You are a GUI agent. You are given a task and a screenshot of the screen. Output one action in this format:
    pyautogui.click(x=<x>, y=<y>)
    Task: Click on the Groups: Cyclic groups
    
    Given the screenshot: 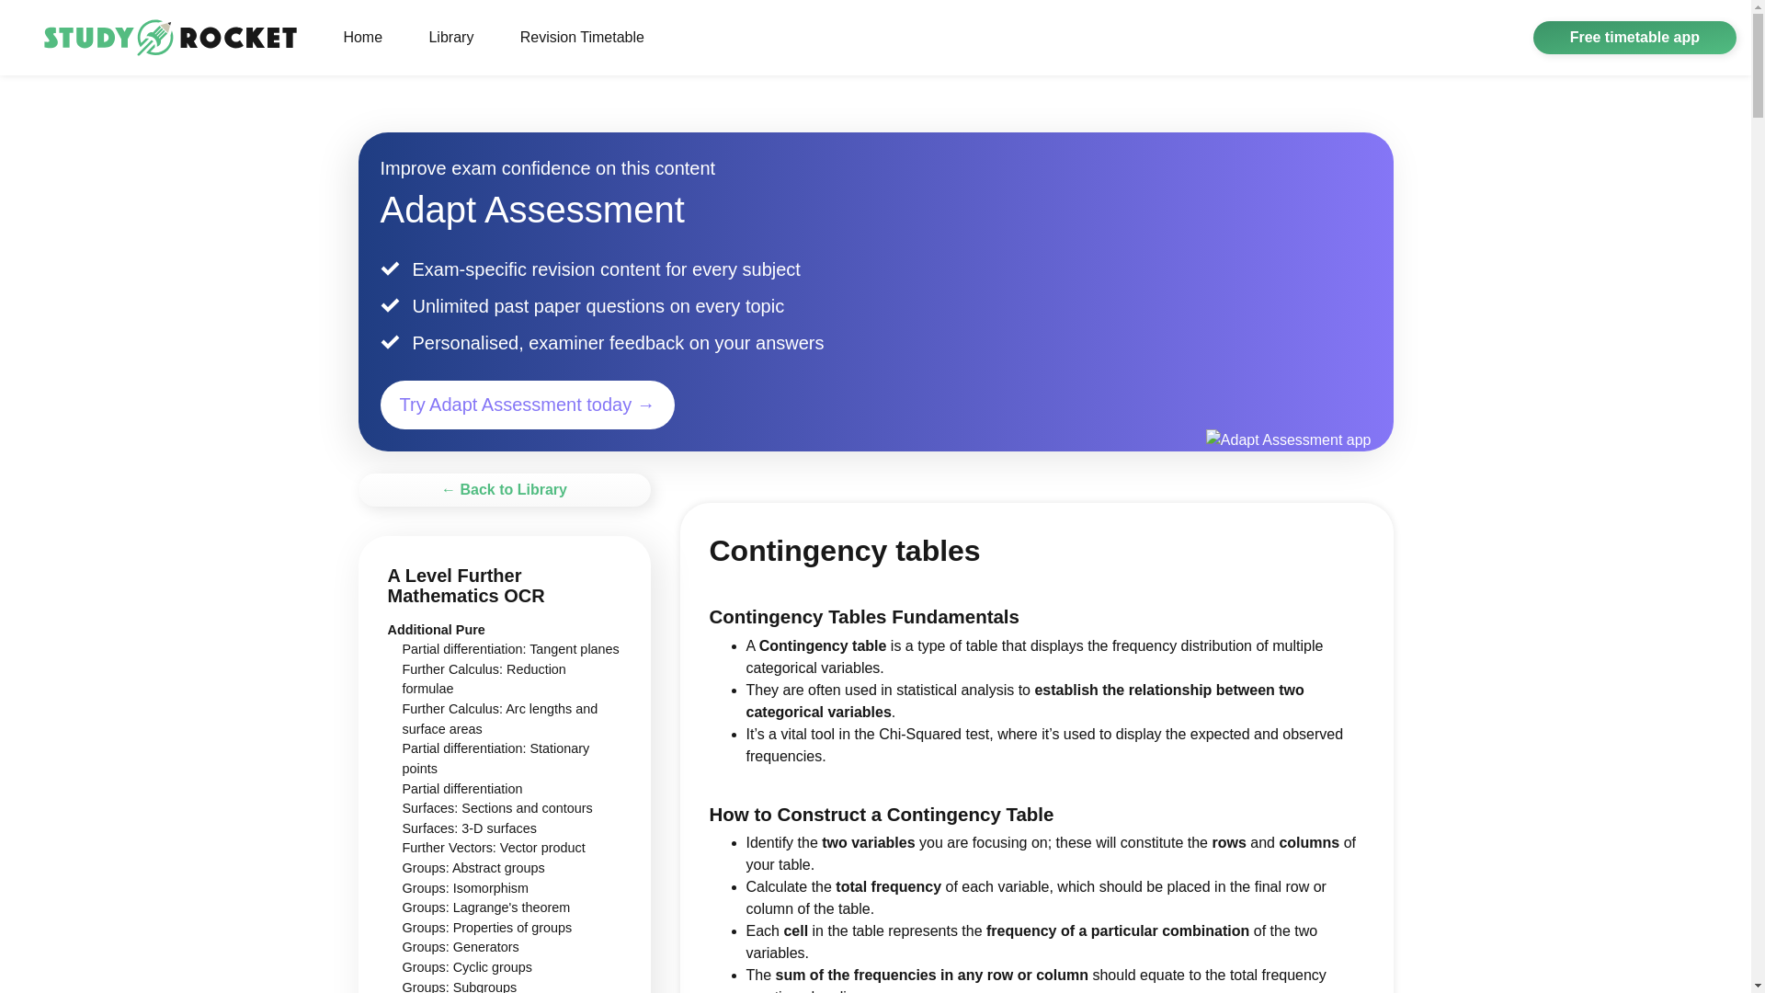 What is the action you would take?
    pyautogui.click(x=467, y=967)
    